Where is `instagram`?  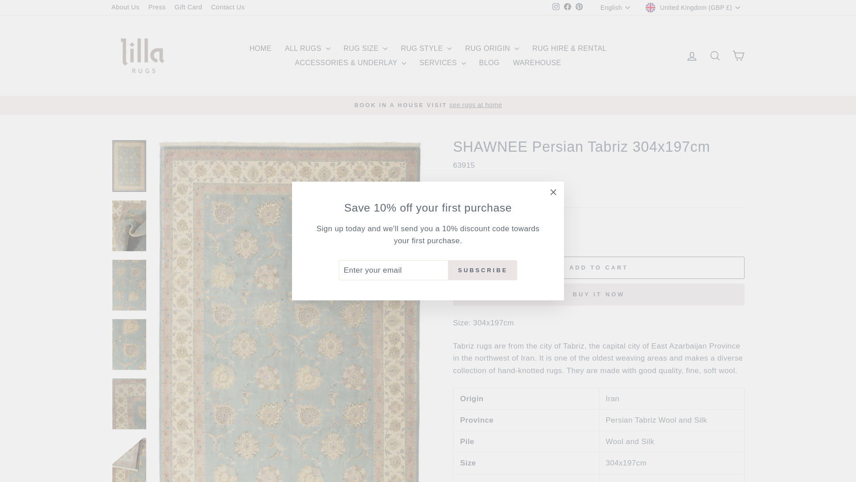 instagram is located at coordinates (556, 6).